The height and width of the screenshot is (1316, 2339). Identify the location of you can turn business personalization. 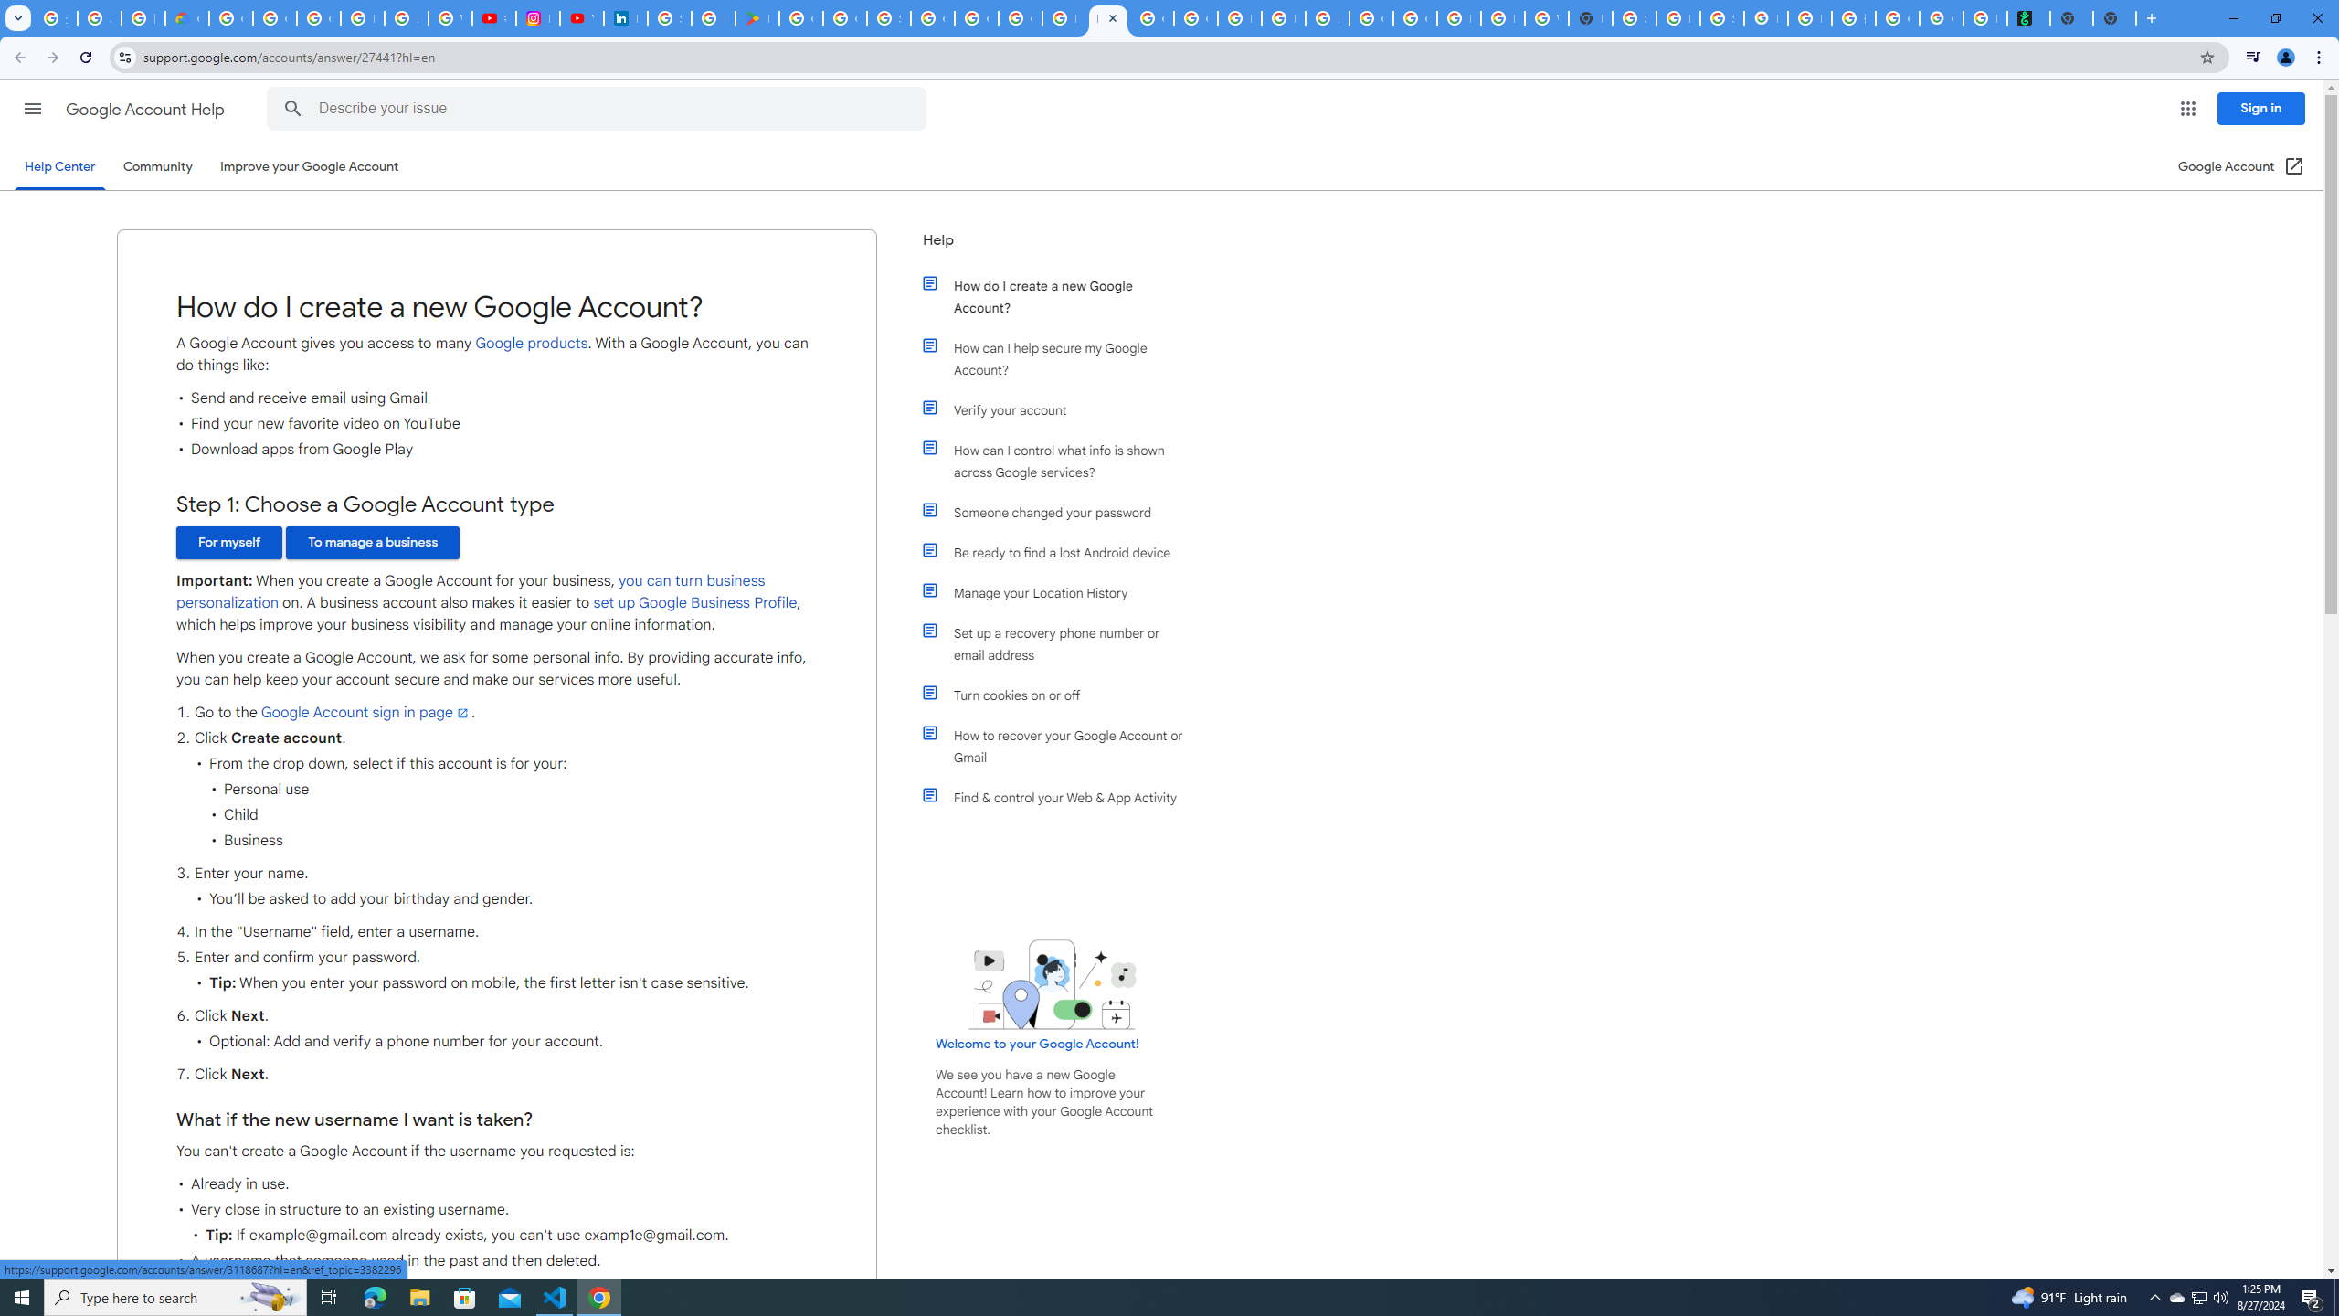
(470, 592).